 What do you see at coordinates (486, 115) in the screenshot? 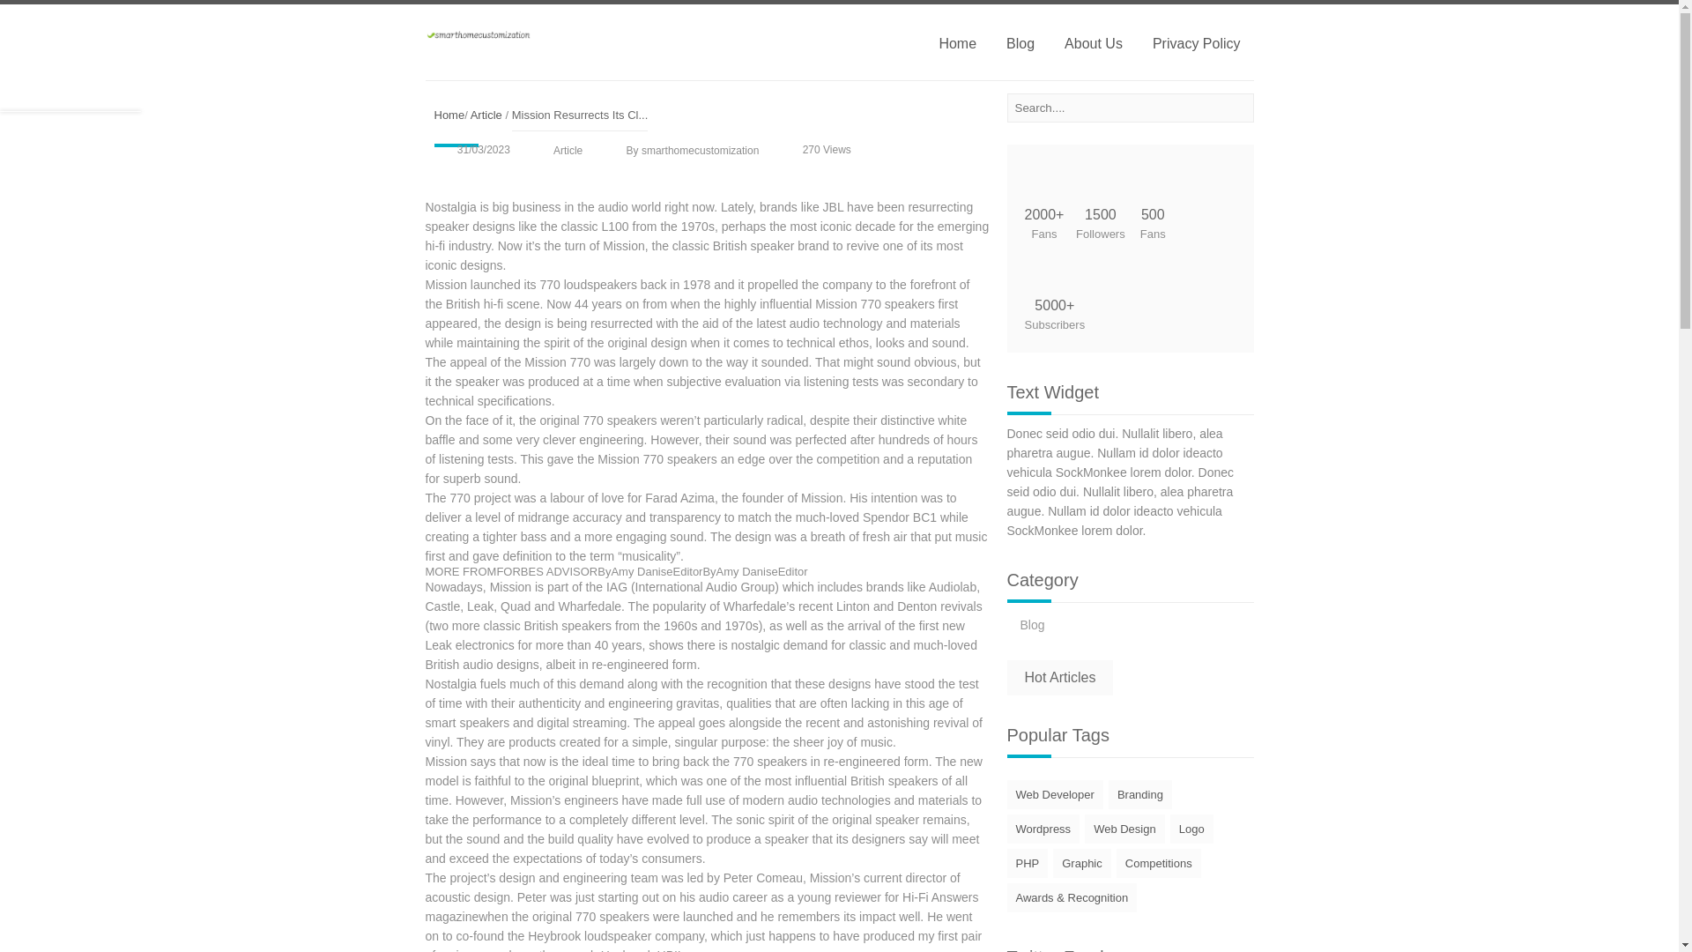
I see `Article` at bounding box center [486, 115].